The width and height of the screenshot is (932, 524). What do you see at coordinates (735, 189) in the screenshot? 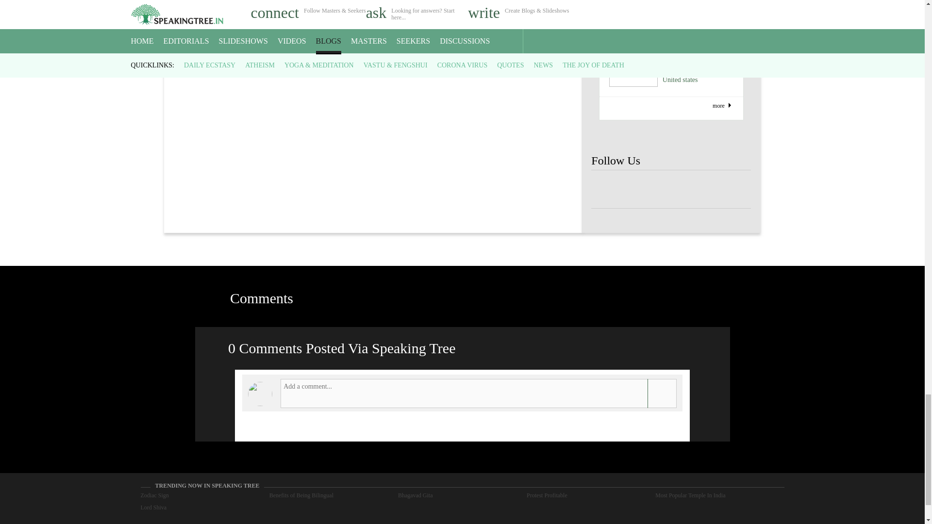
I see `Speaking Tree FaceBook` at bounding box center [735, 189].